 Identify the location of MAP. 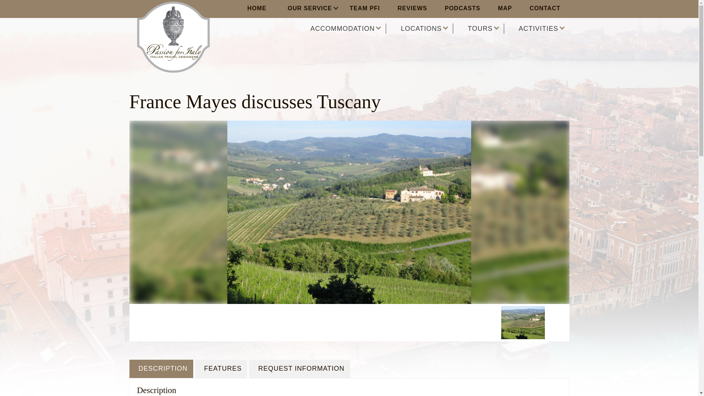
(505, 9).